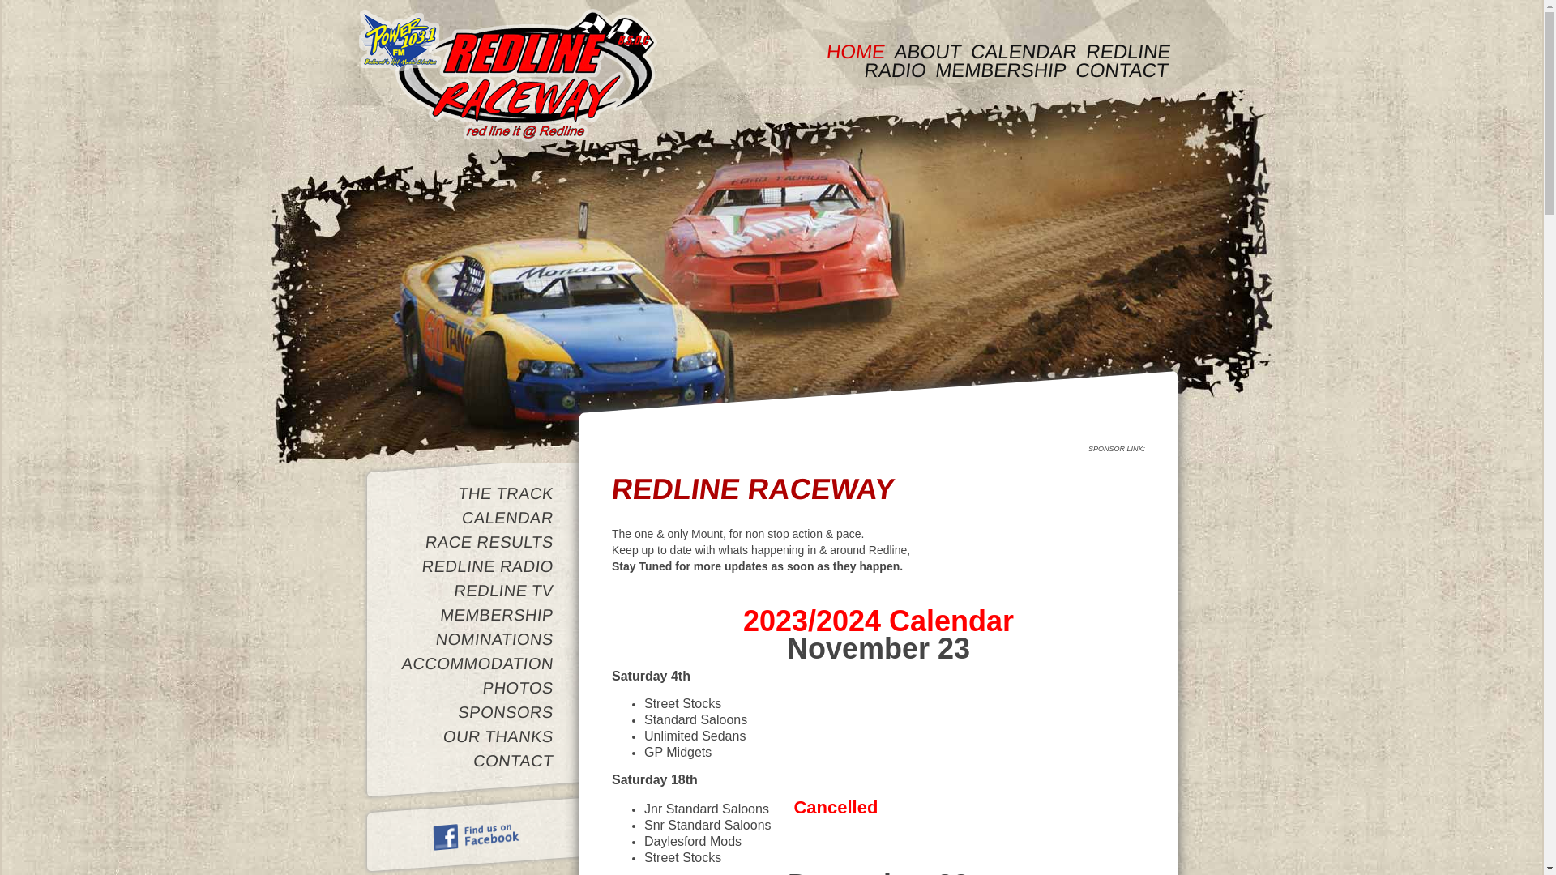 This screenshot has height=875, width=1556. I want to click on Find us on facebook, so click(477, 830).